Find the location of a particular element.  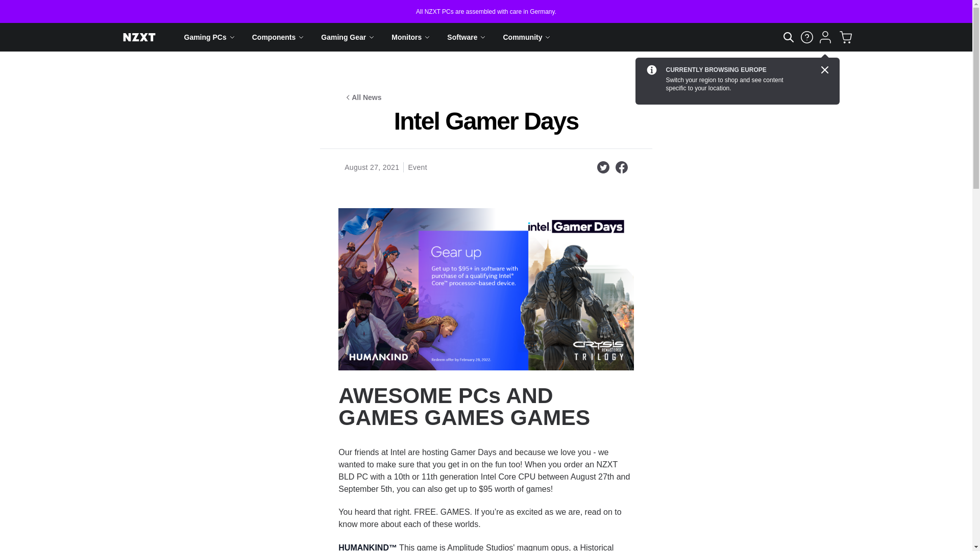

Gaming PCs is located at coordinates (209, 37).